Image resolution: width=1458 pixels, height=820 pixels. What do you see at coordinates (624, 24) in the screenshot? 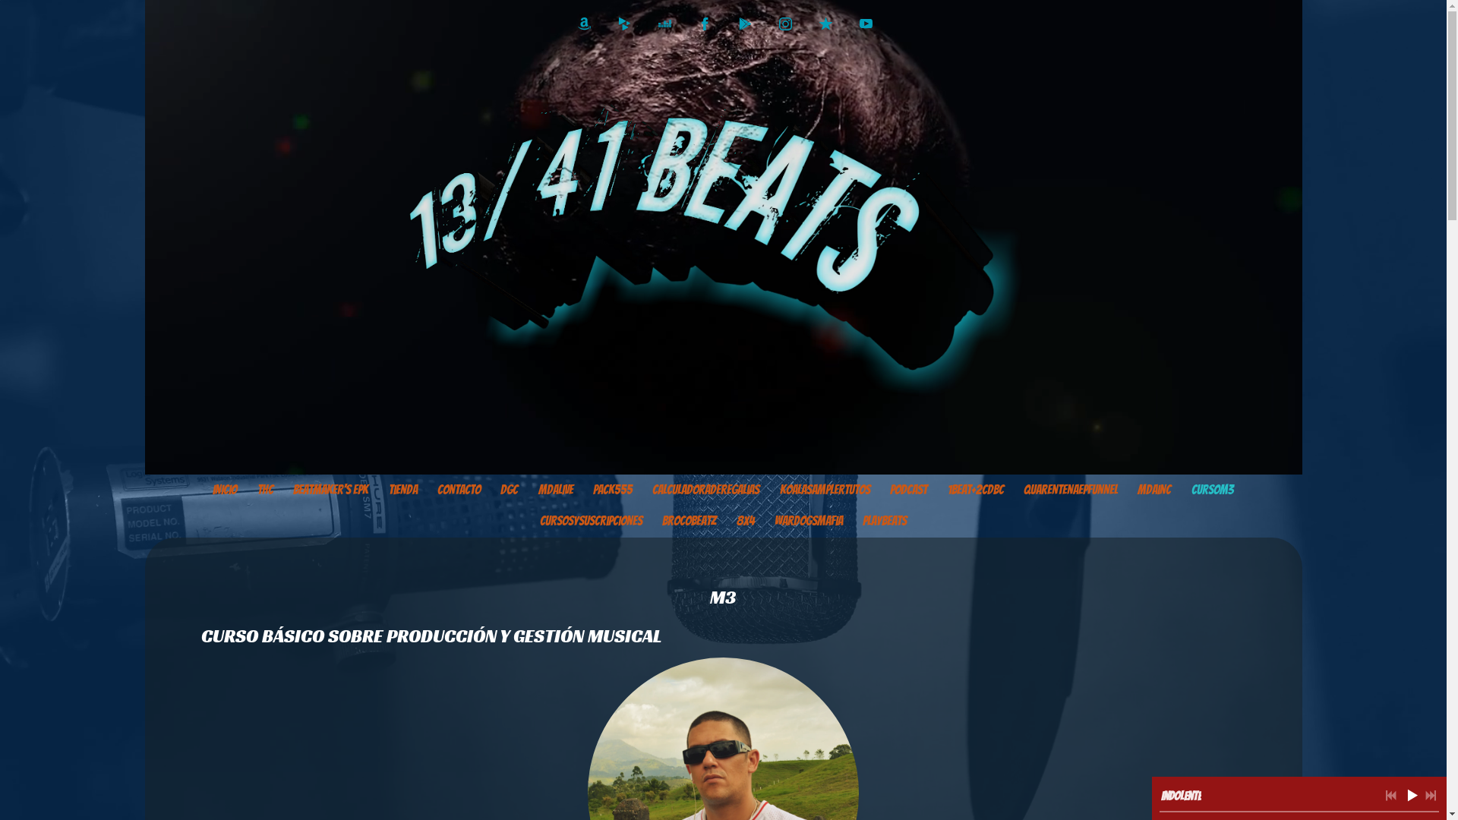
I see `https://store.cdbaby.com/cd/kabster` at bounding box center [624, 24].